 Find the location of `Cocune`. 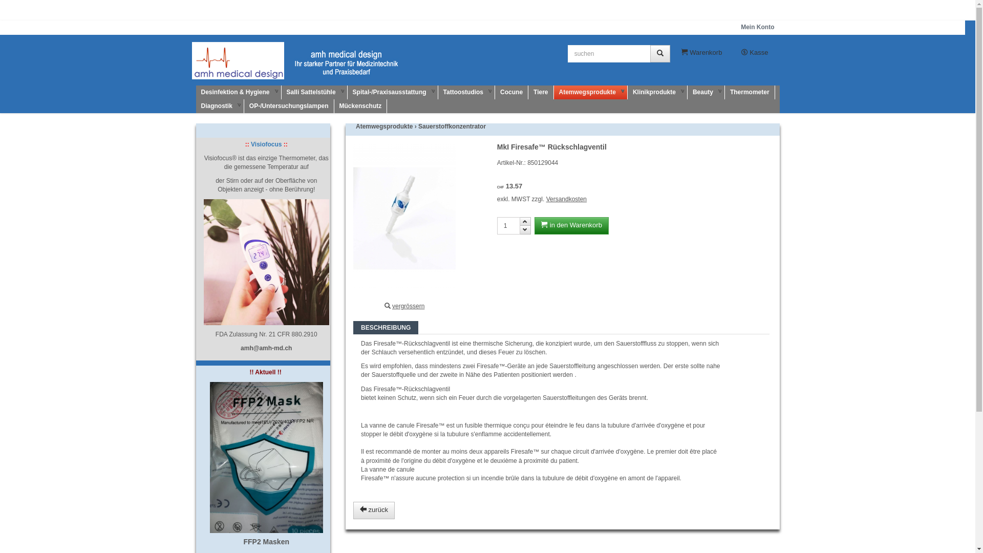

Cocune is located at coordinates (512, 92).